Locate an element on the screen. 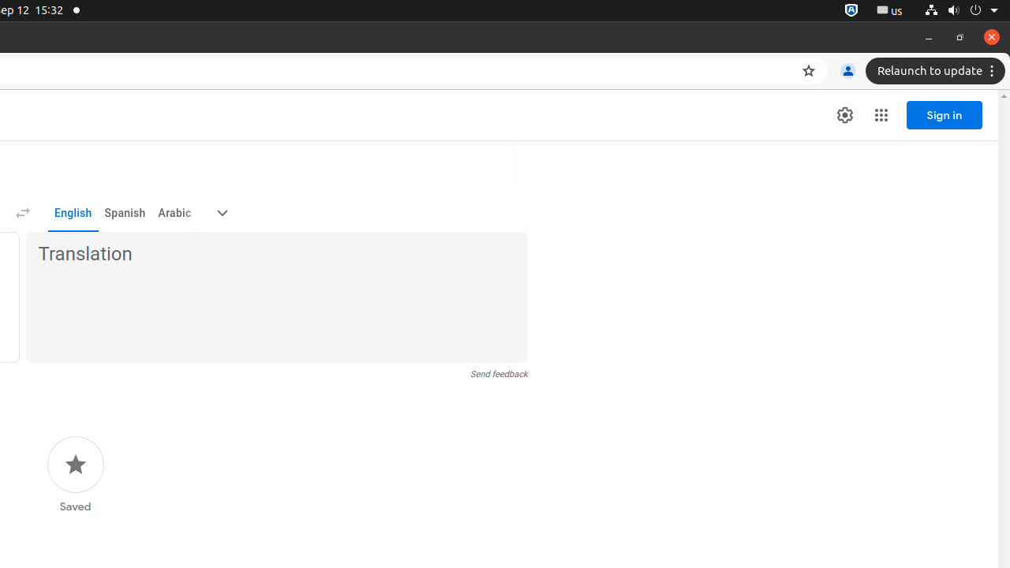 The image size is (1010, 568). Google apps is located at coordinates (881, 115).